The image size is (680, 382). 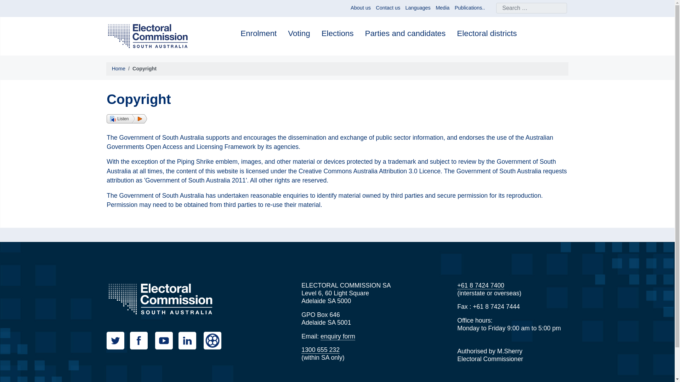 I want to click on Media, so click(x=443, y=8).